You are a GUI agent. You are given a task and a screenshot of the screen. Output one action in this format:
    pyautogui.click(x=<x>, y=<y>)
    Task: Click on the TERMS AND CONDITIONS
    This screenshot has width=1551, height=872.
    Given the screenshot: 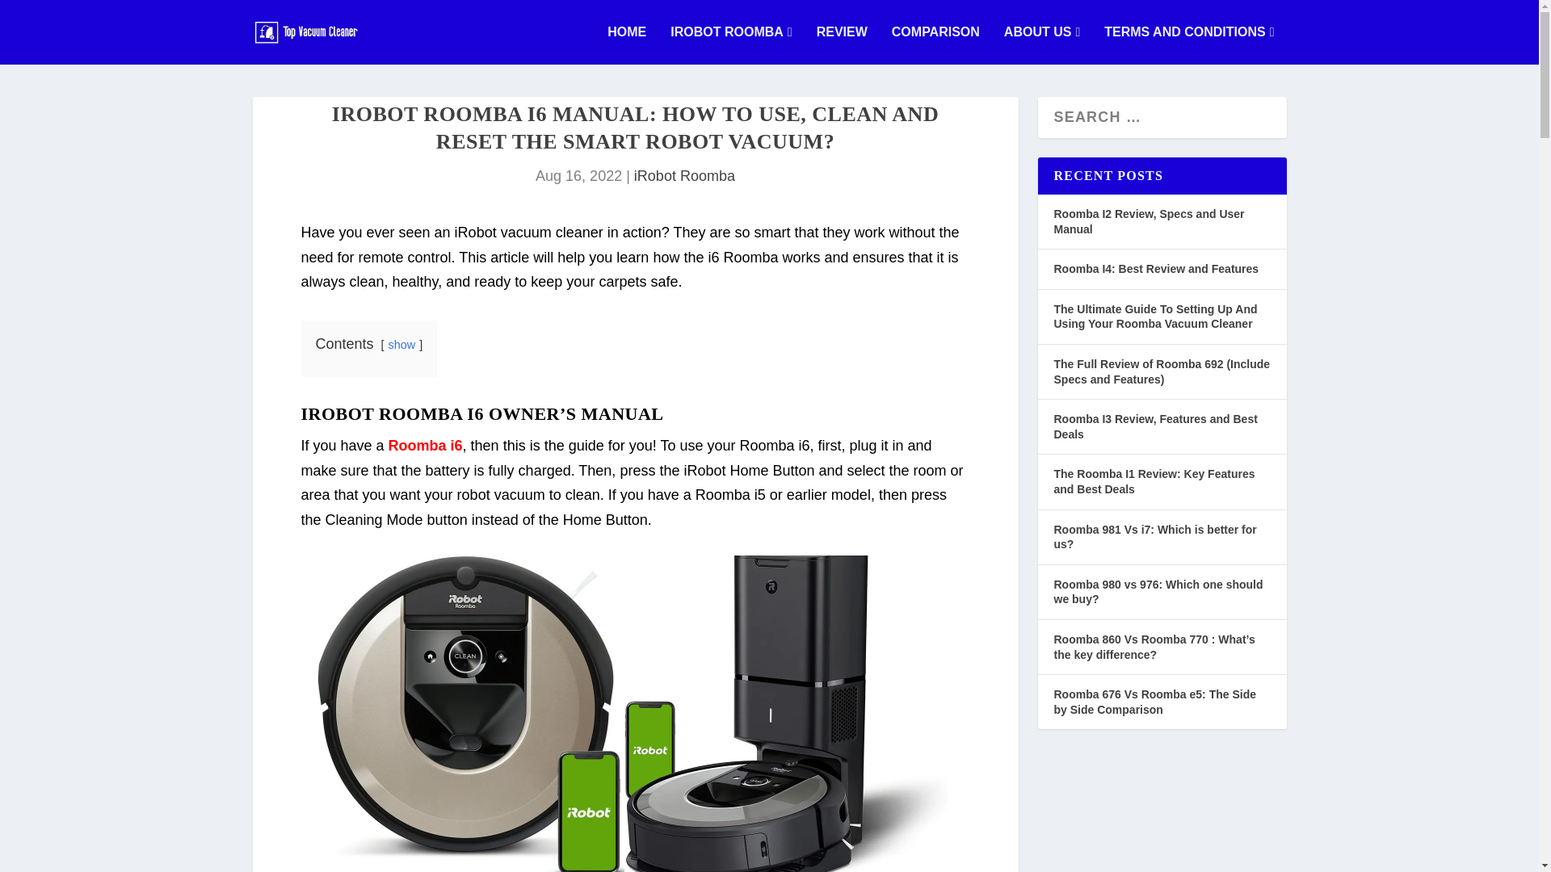 What is the action you would take?
    pyautogui.click(x=1189, y=45)
    